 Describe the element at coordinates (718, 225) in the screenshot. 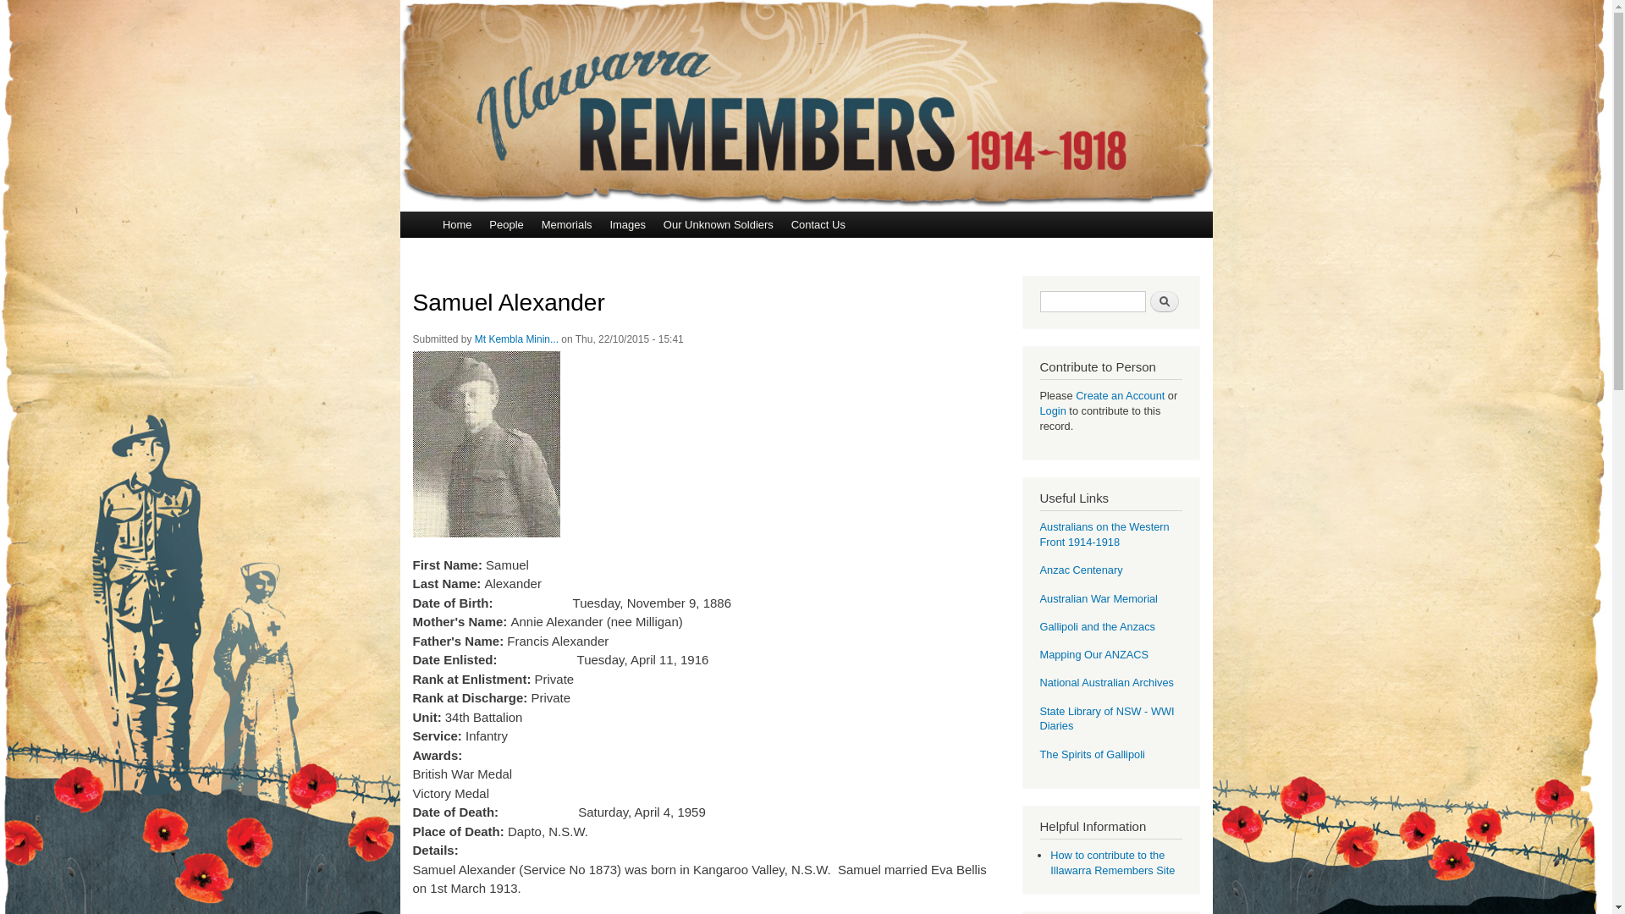

I see `Our Unknown Soldiers` at that location.